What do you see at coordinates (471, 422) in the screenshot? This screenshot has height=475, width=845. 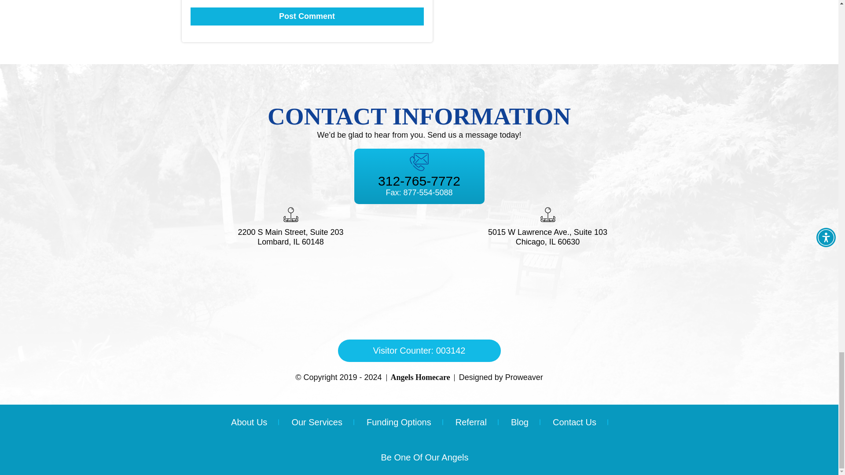 I see `Referral` at bounding box center [471, 422].